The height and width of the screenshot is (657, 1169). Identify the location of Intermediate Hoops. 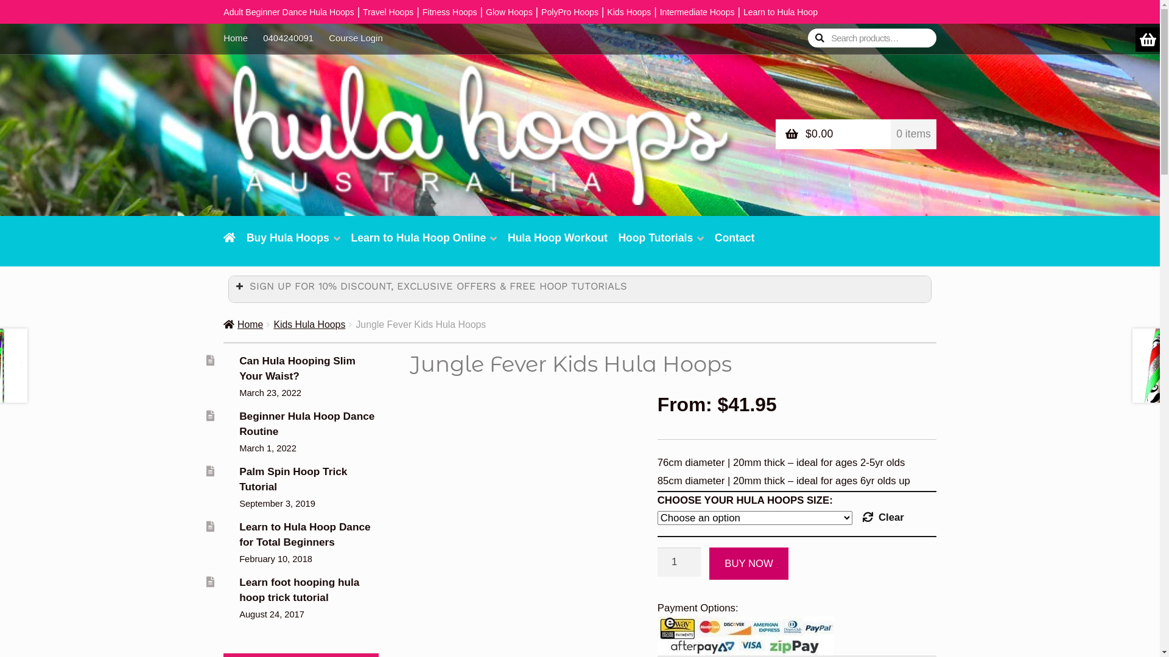
(698, 12).